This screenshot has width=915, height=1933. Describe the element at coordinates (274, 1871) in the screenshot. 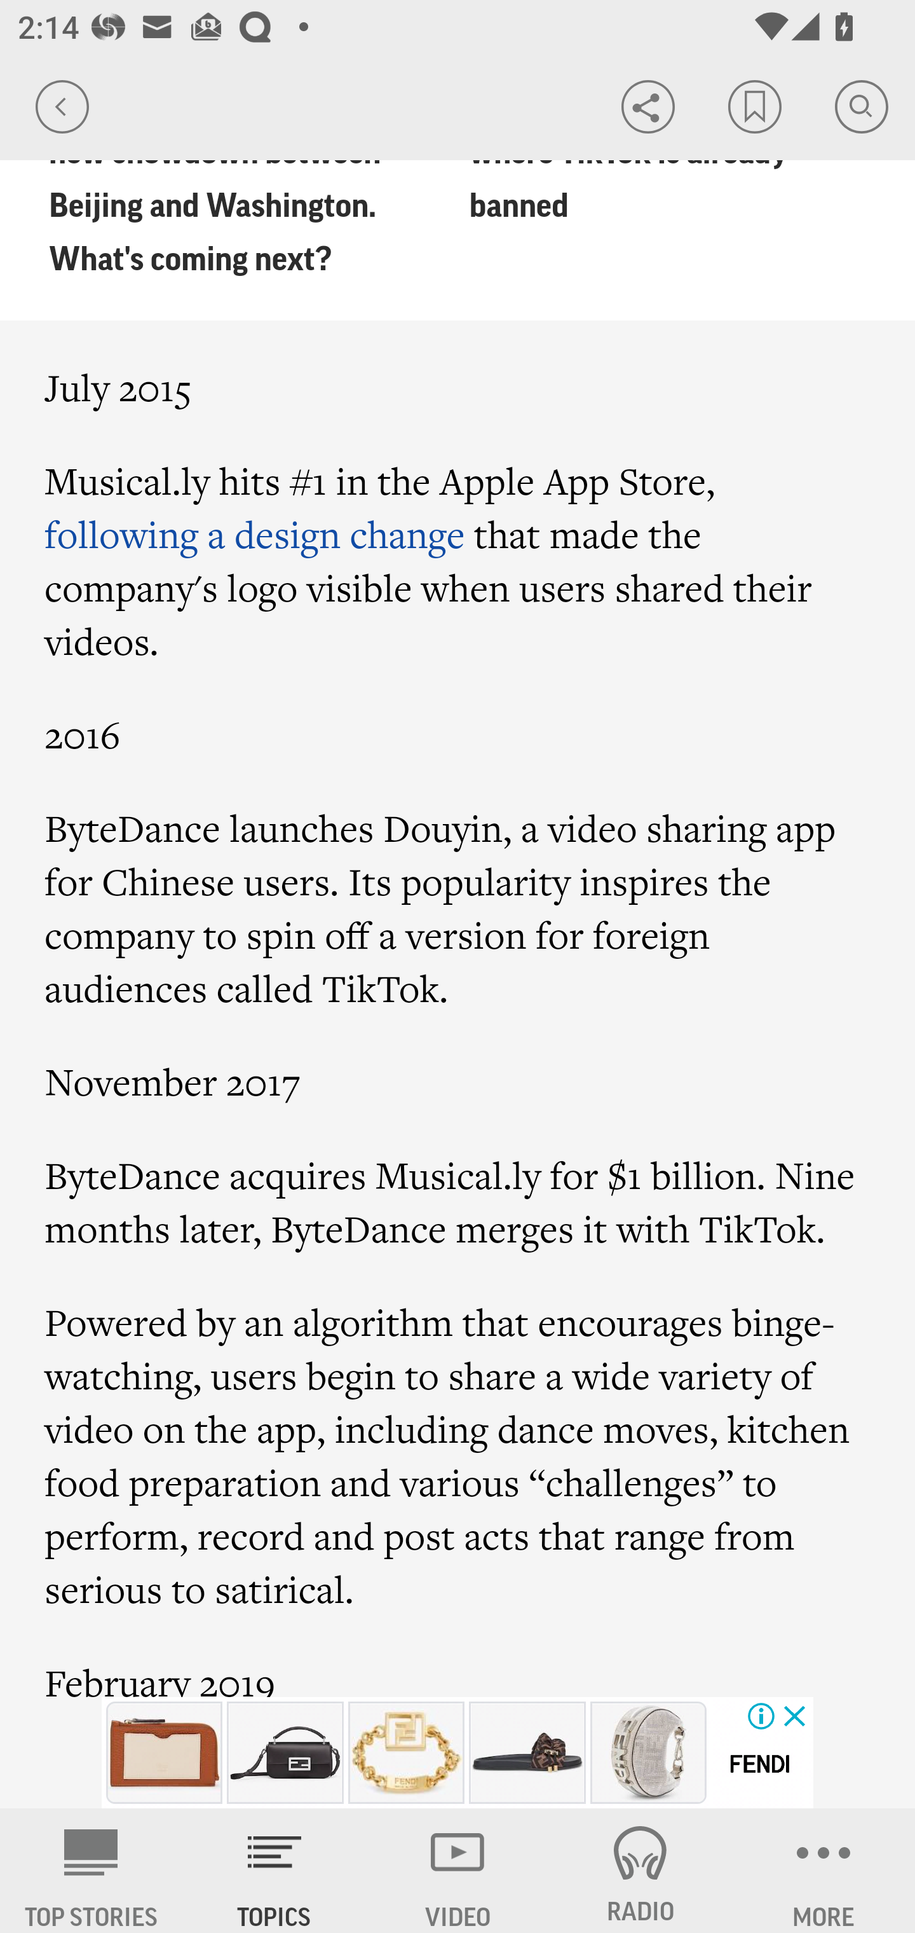

I see `TOPICS` at that location.